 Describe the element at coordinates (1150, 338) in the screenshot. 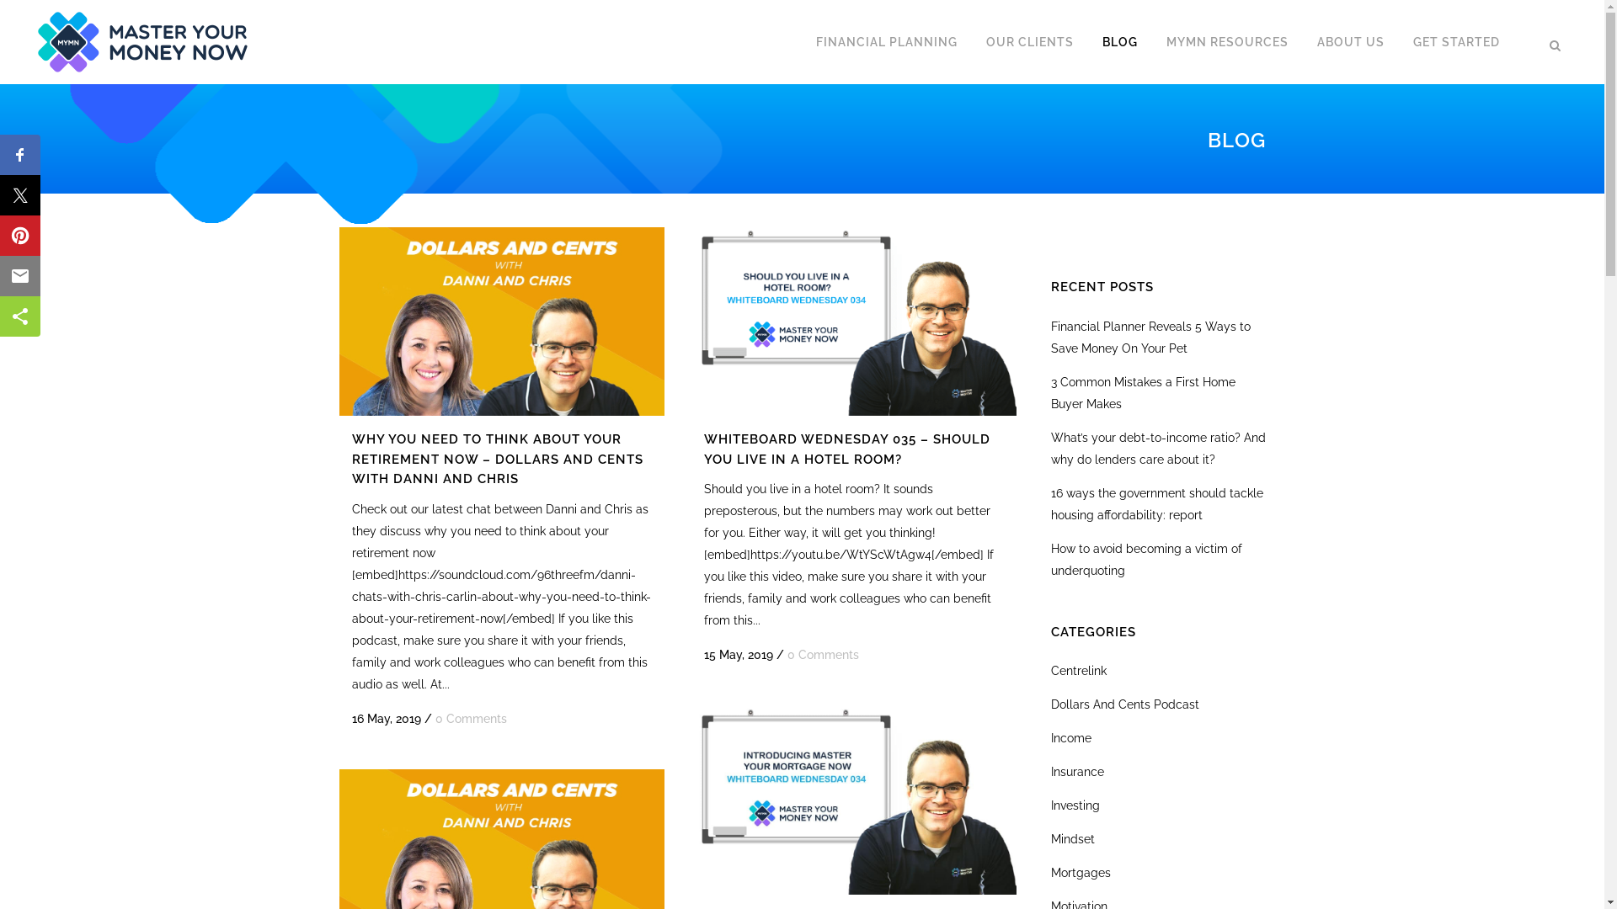

I see `Financial Planner Reveals 5 Ways to Save Money On Your Pet` at that location.